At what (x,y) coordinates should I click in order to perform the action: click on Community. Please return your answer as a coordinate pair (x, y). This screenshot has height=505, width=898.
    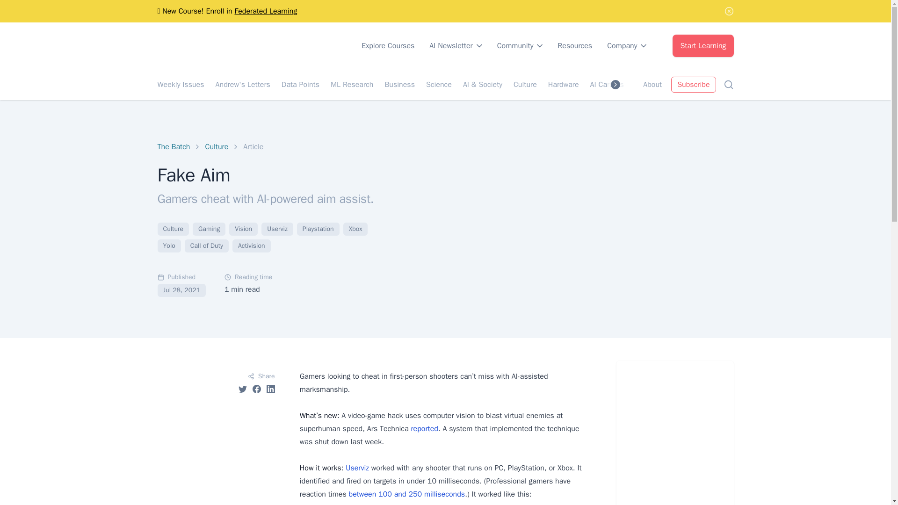
    Looking at the image, I should click on (520, 46).